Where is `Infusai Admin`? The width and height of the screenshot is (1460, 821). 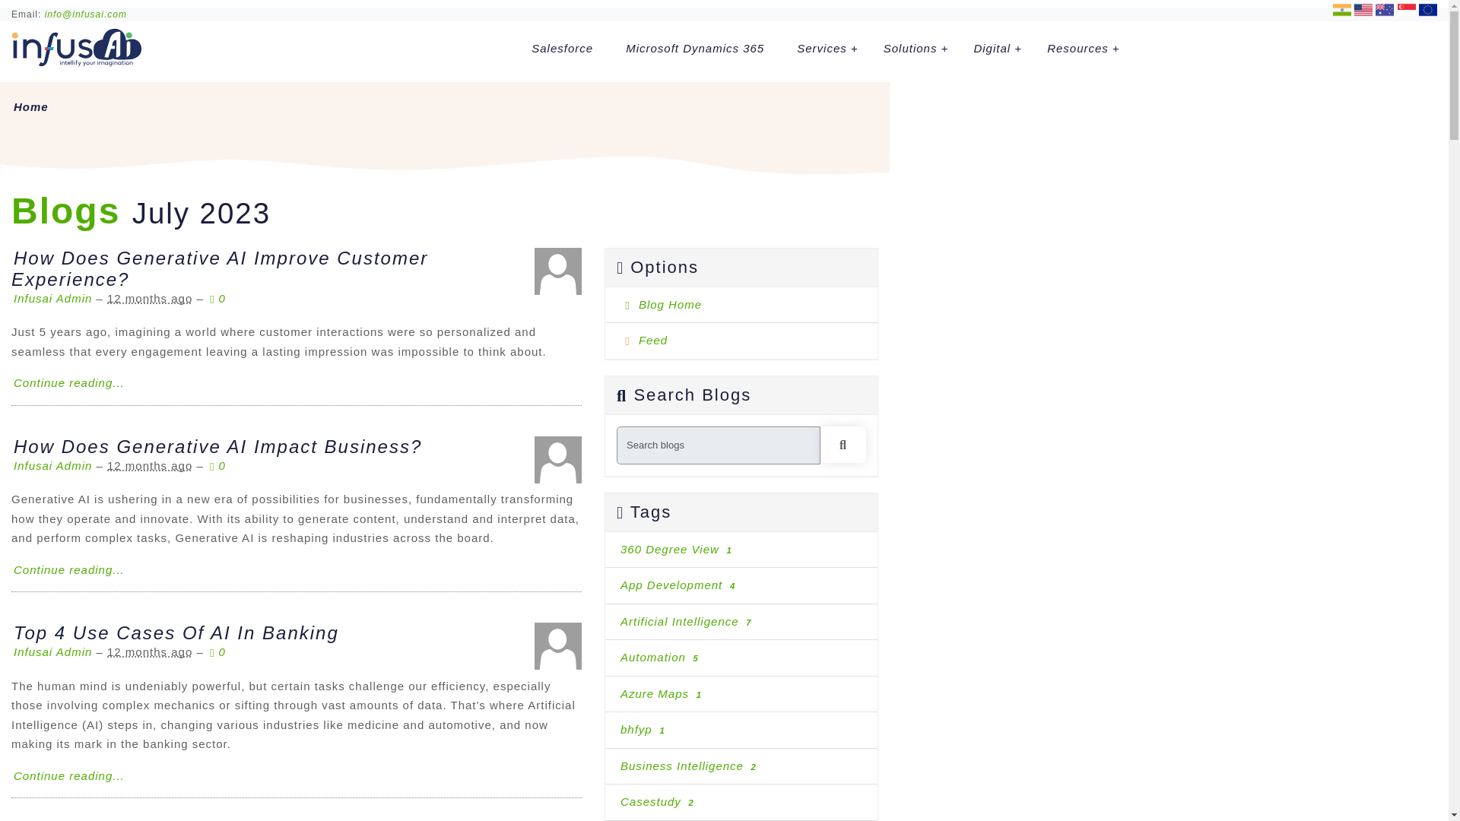
Infusai Admin is located at coordinates (52, 298).